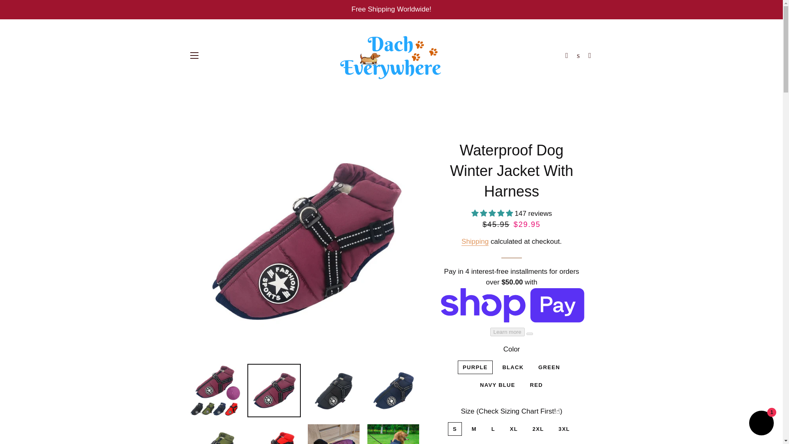  What do you see at coordinates (578, 55) in the screenshot?
I see `SEARCH` at bounding box center [578, 55].